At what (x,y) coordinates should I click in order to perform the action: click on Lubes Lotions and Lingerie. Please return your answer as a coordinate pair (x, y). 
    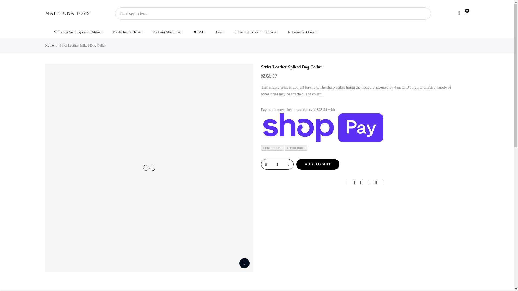
    Looking at the image, I should click on (256, 32).